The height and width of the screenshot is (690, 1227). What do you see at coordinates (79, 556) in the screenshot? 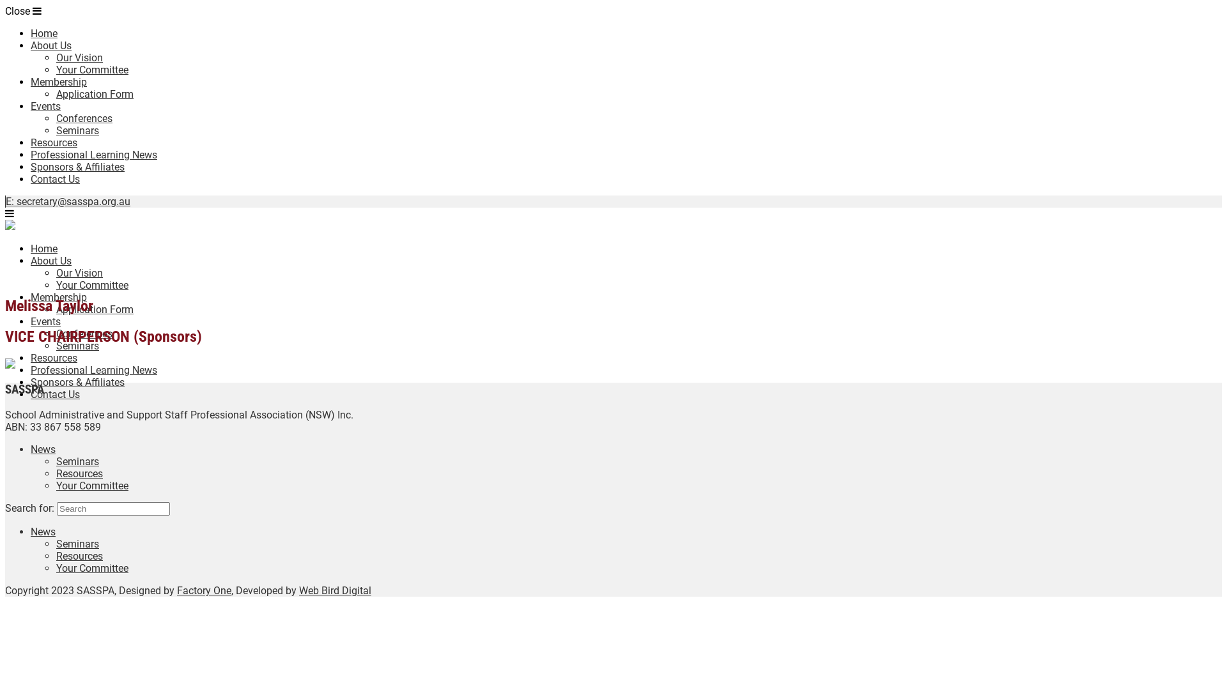
I see `Resources` at bounding box center [79, 556].